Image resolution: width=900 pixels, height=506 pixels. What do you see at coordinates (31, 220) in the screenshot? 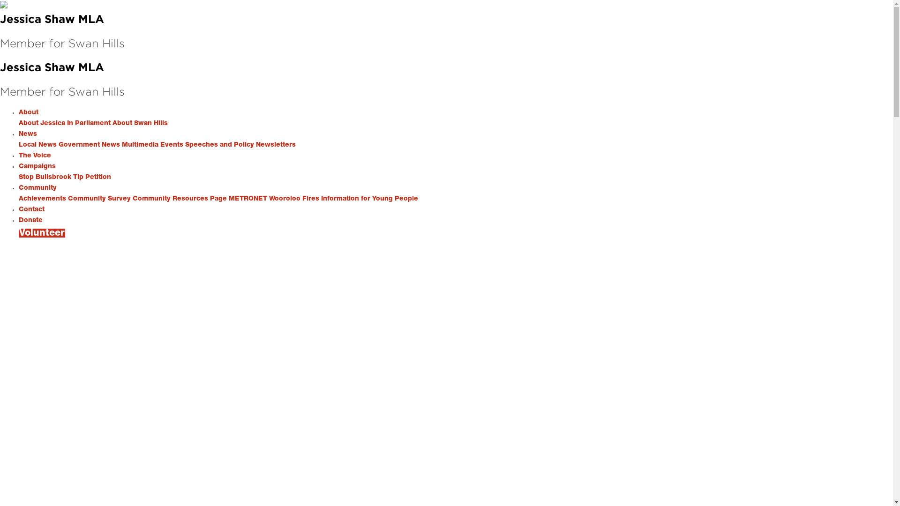
I see `Donate` at bounding box center [31, 220].